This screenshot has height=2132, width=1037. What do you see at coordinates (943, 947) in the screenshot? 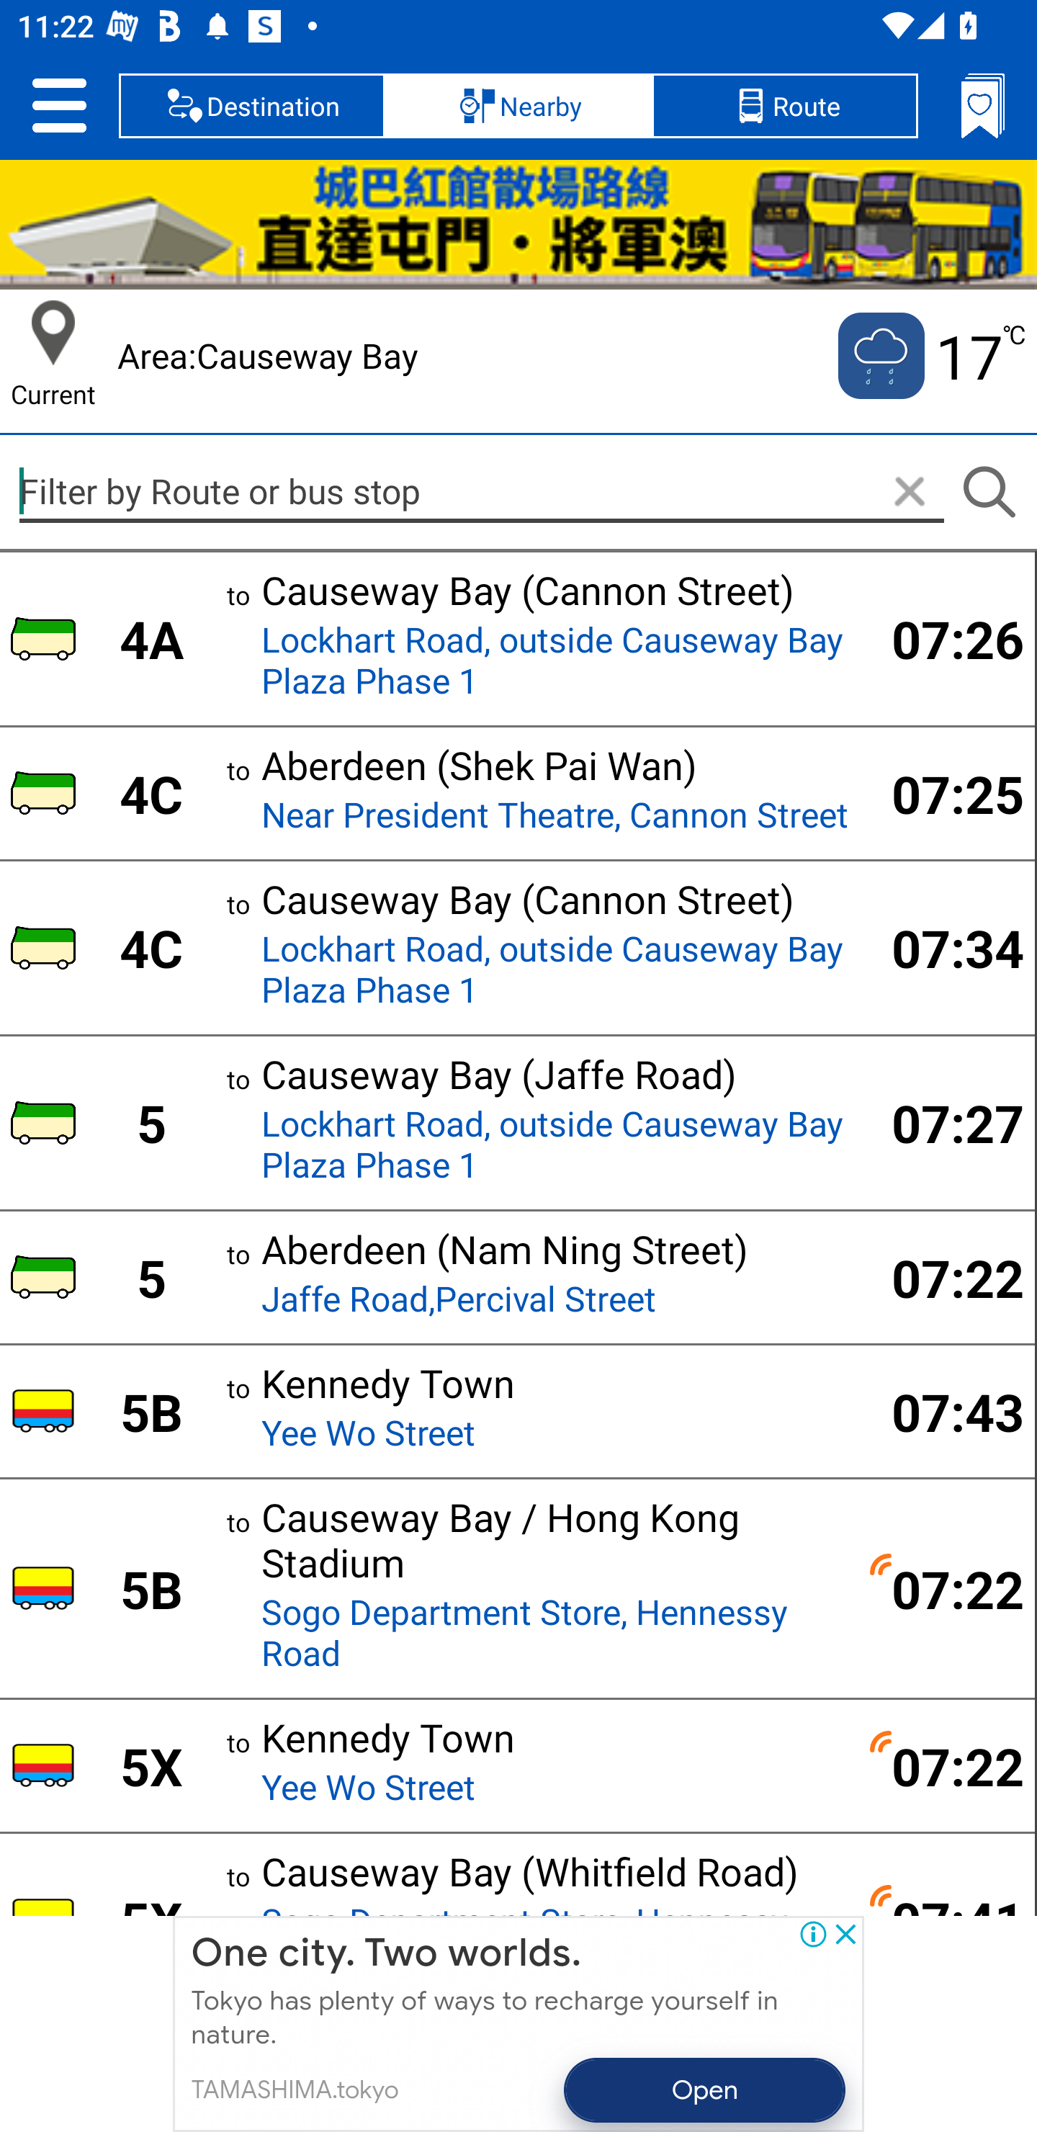
I see `07:34` at bounding box center [943, 947].